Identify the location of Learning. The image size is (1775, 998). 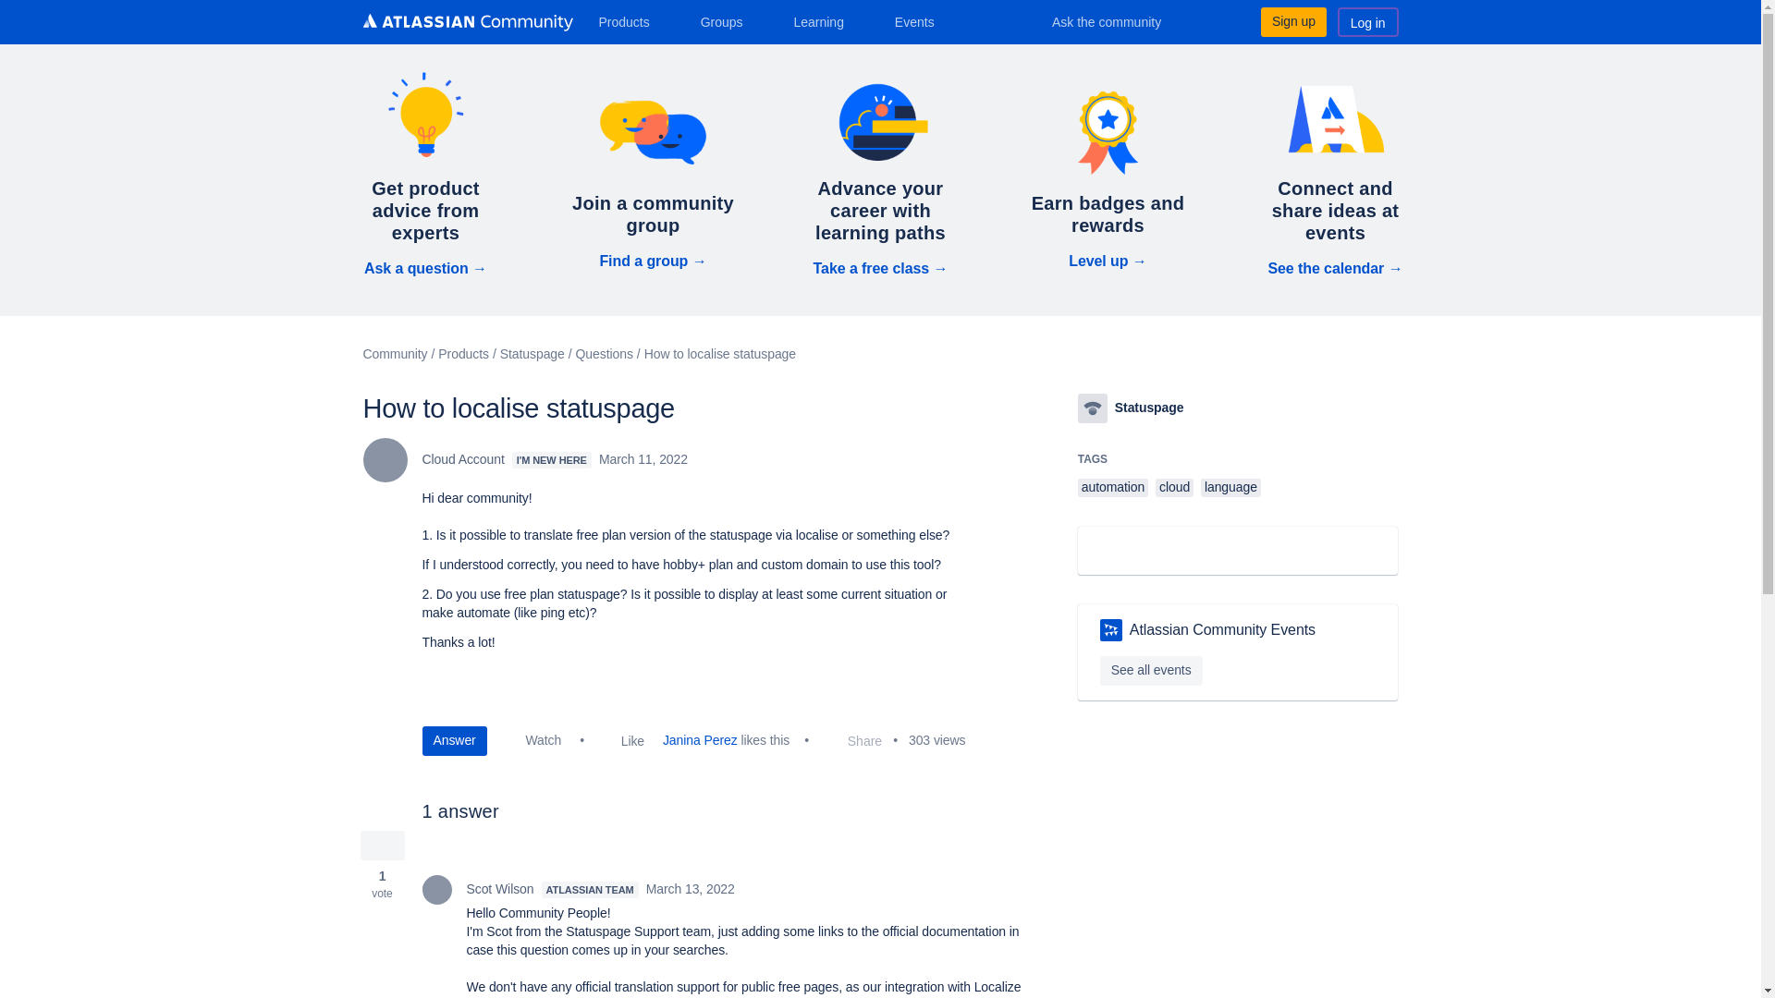
(825, 21).